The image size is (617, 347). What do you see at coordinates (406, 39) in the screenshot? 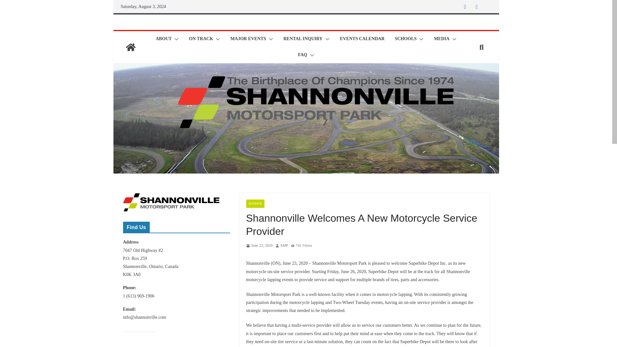
I see `SCHOOLS` at bounding box center [406, 39].